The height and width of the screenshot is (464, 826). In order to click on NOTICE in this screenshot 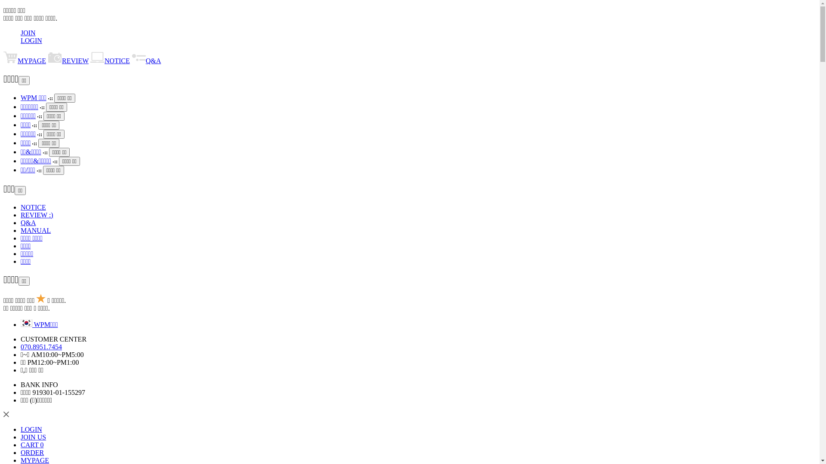, I will do `click(110, 61)`.